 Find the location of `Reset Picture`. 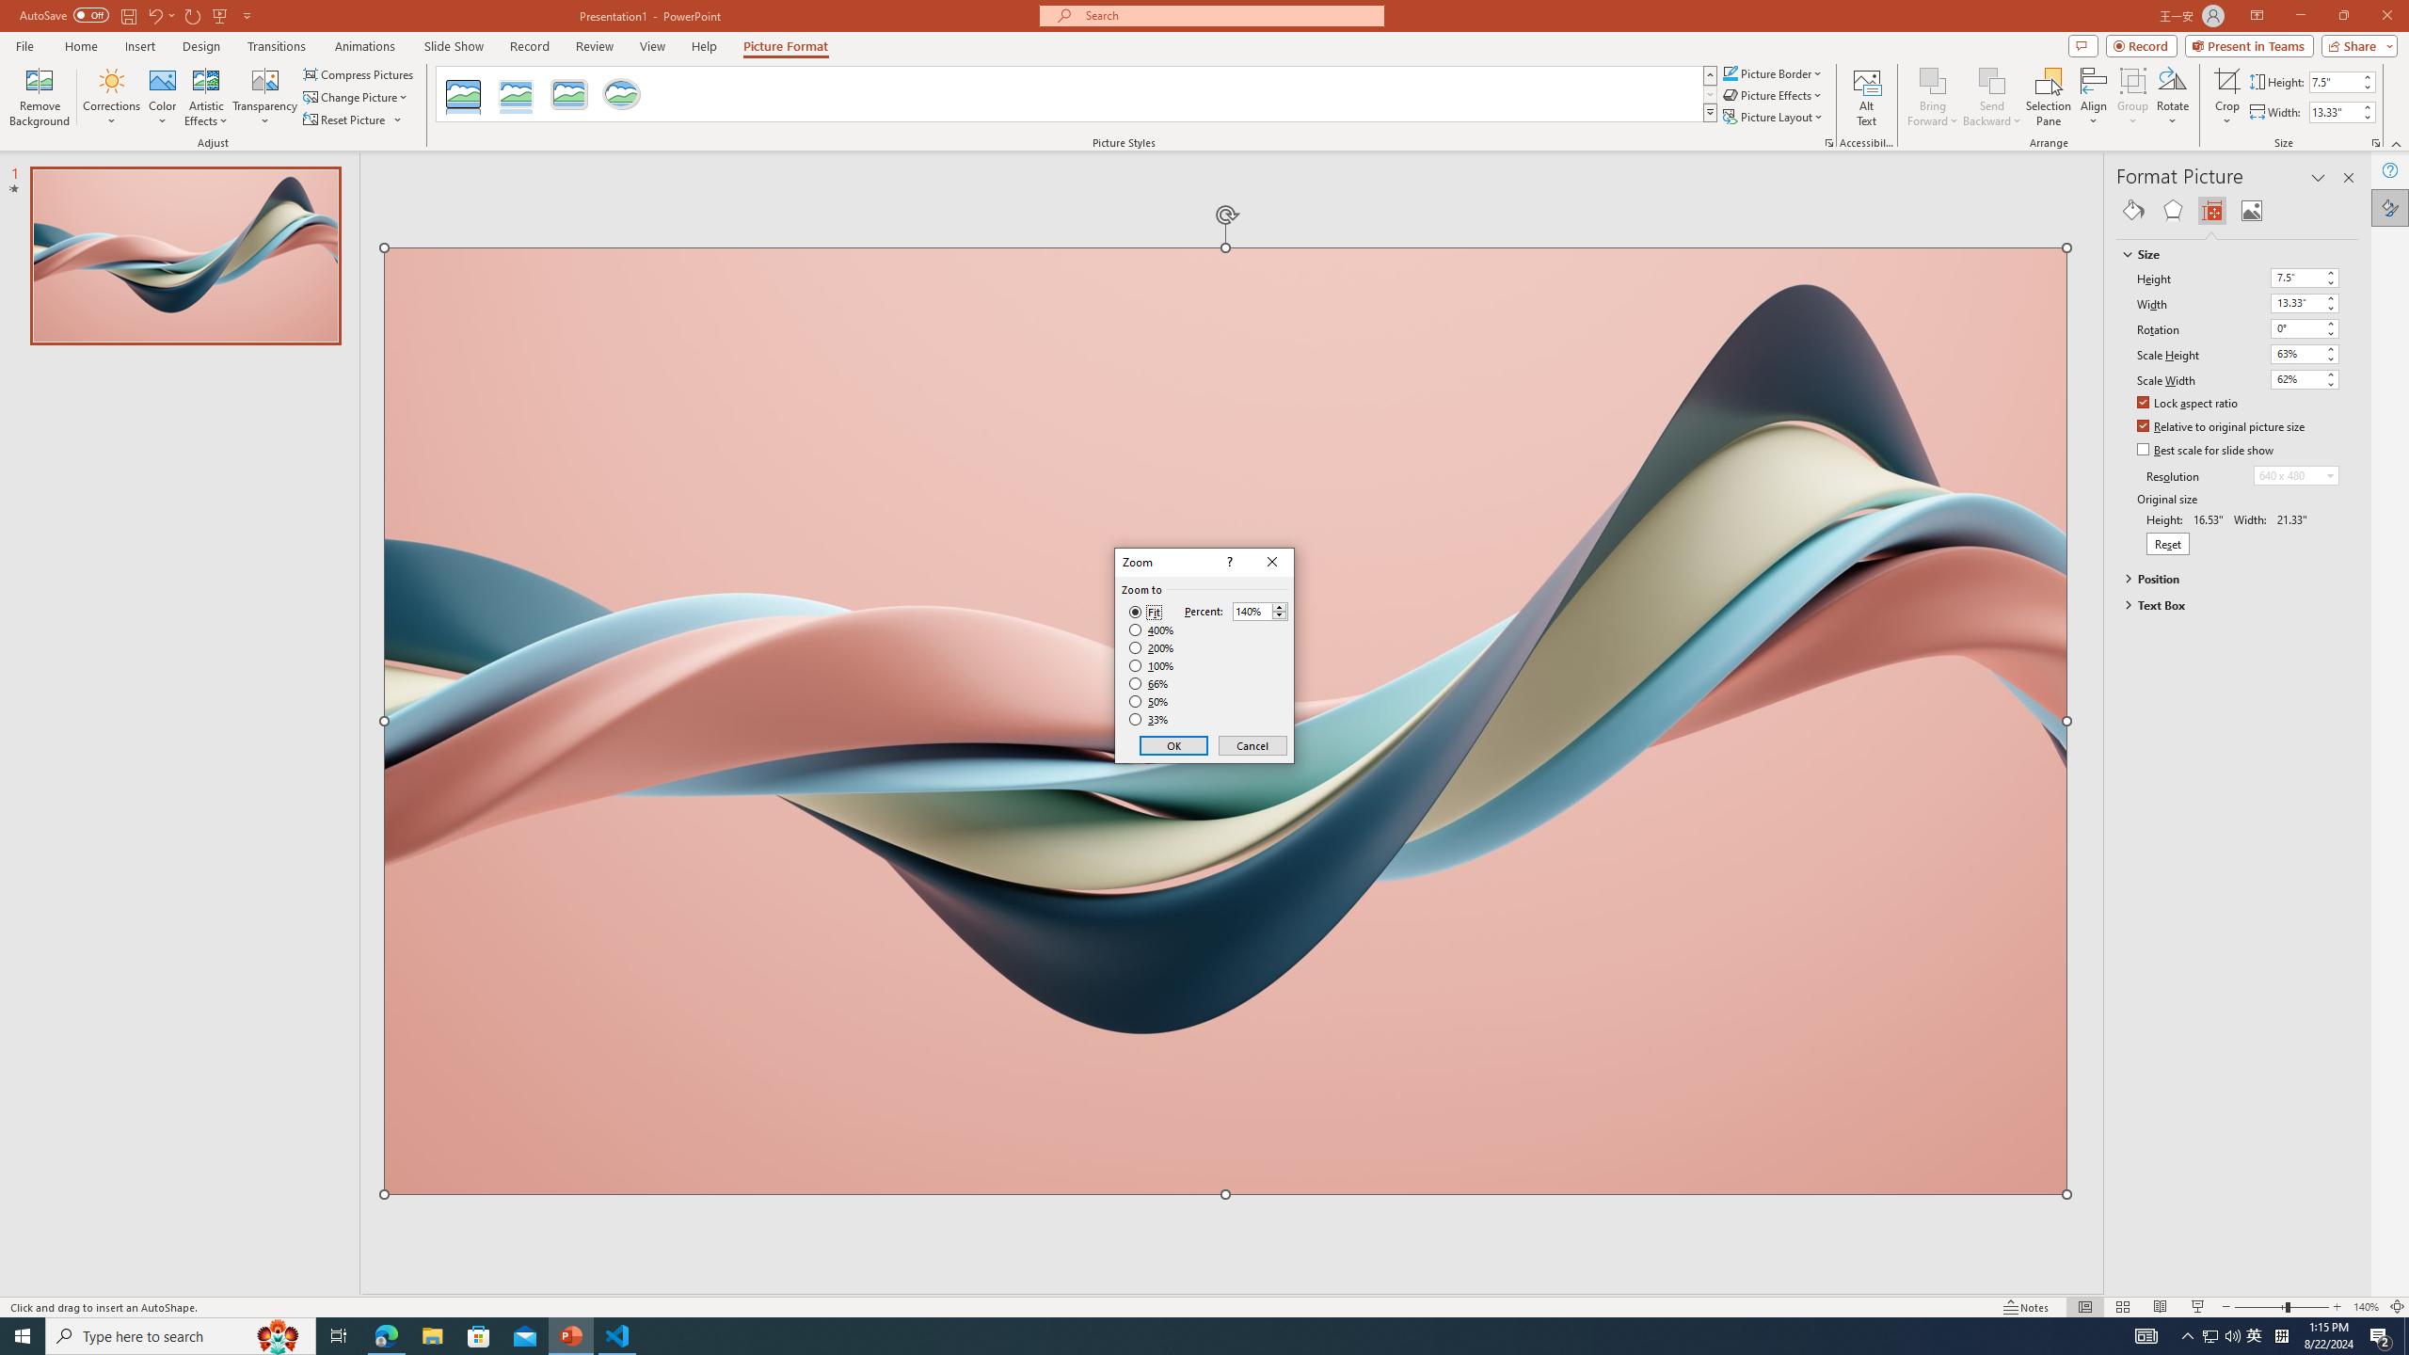

Reset Picture is located at coordinates (345, 120).